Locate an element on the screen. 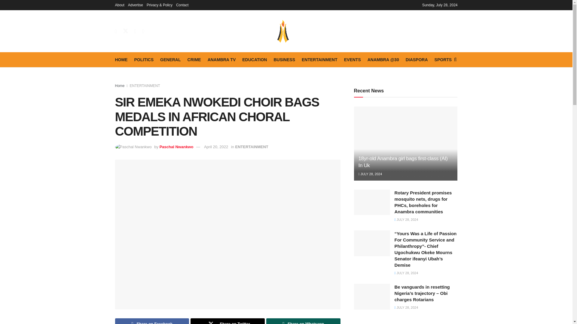 Image resolution: width=577 pixels, height=324 pixels. GENERAL is located at coordinates (170, 59).